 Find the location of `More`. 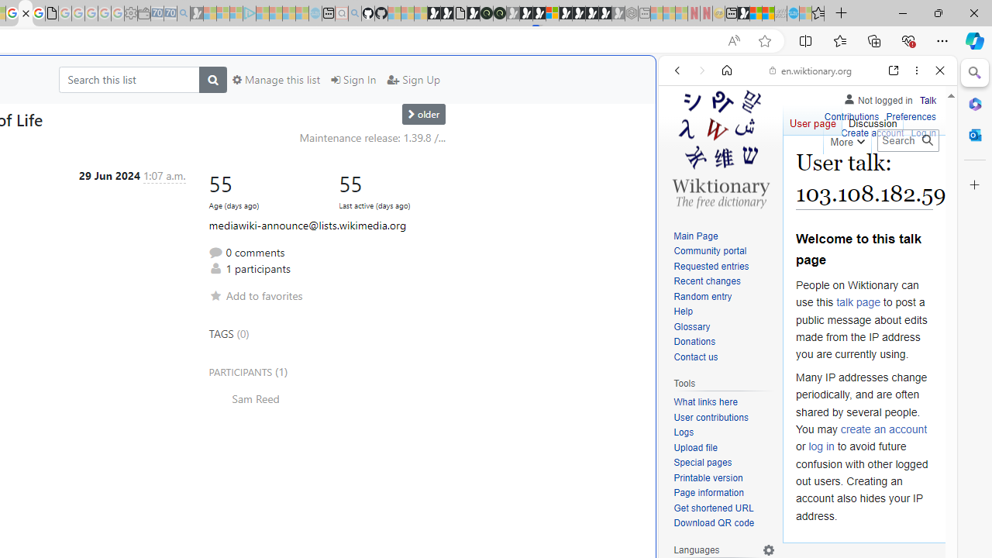

More is located at coordinates (846, 139).